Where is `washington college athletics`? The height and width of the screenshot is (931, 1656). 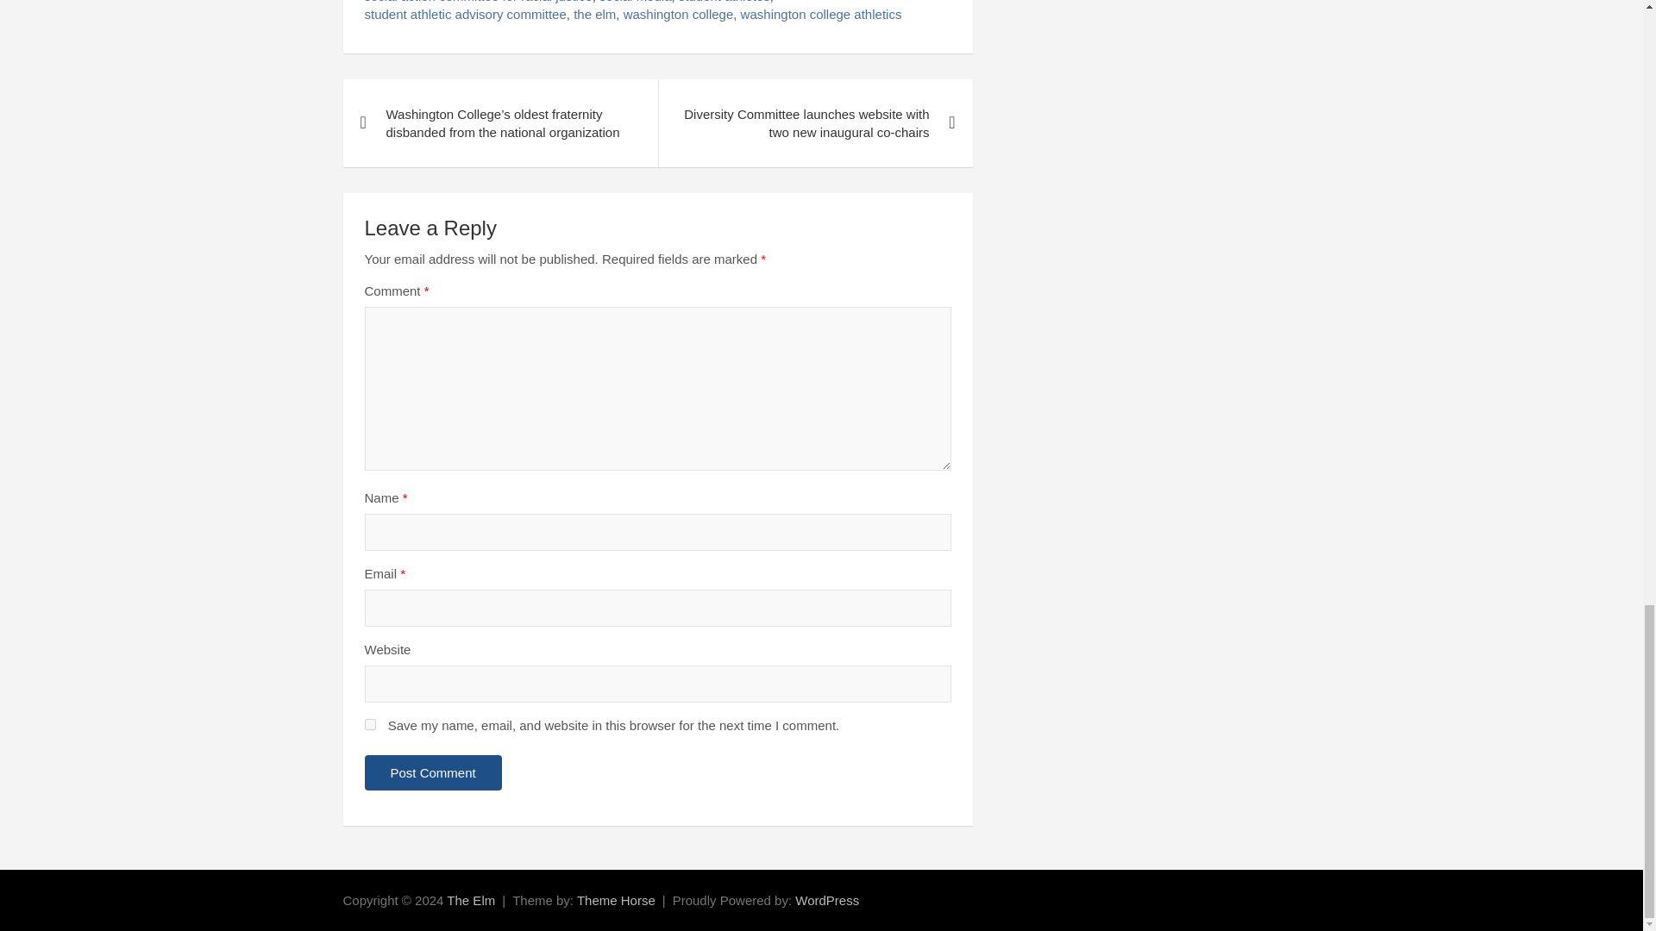
washington college athletics is located at coordinates (821, 14).